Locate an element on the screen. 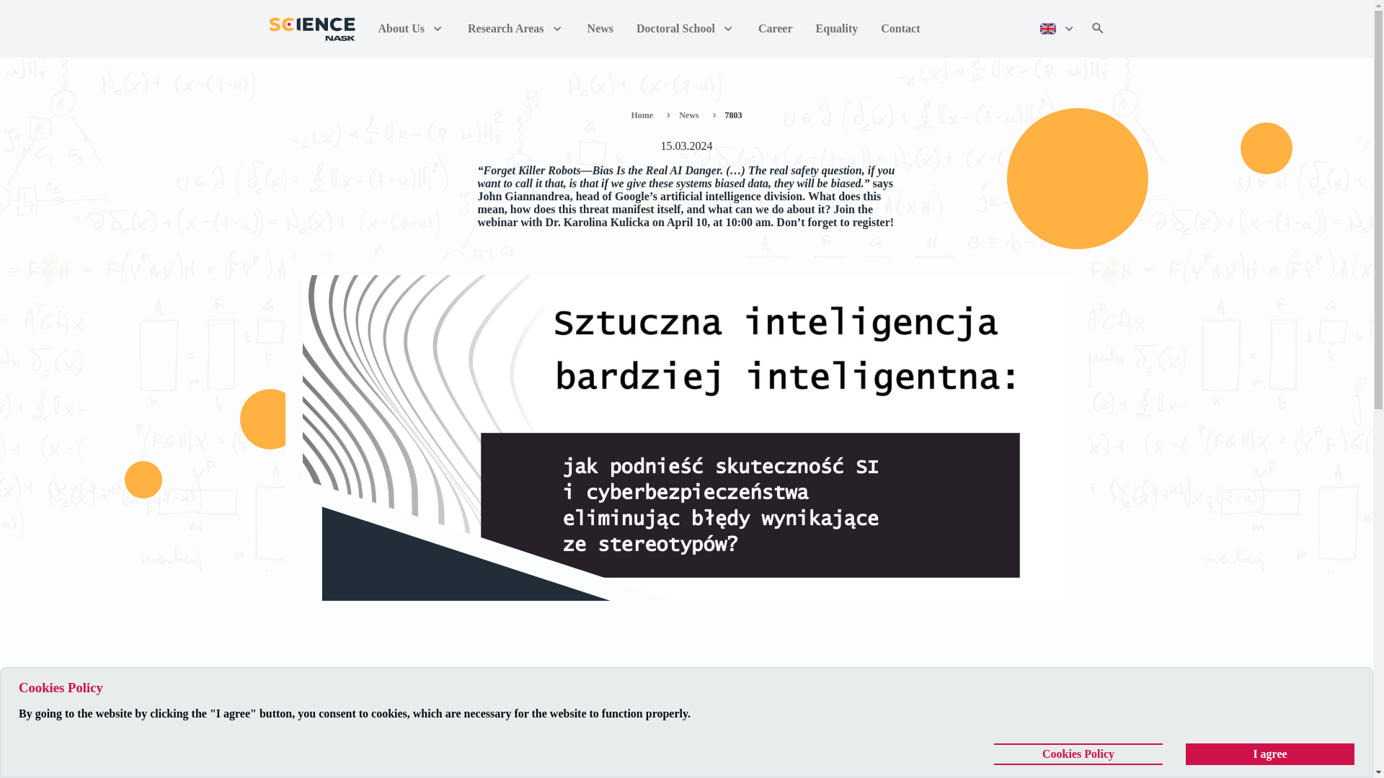 This screenshot has width=1384, height=778. Home is located at coordinates (644, 115).